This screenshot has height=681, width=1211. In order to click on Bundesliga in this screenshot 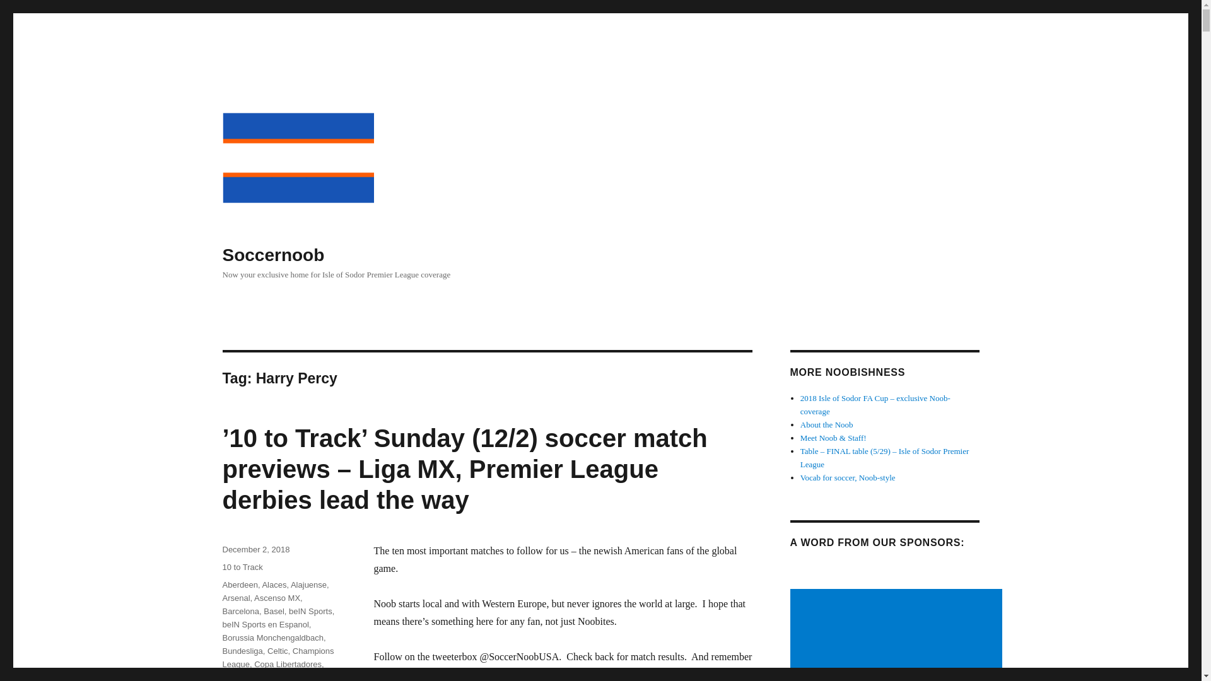, I will do `click(242, 651)`.